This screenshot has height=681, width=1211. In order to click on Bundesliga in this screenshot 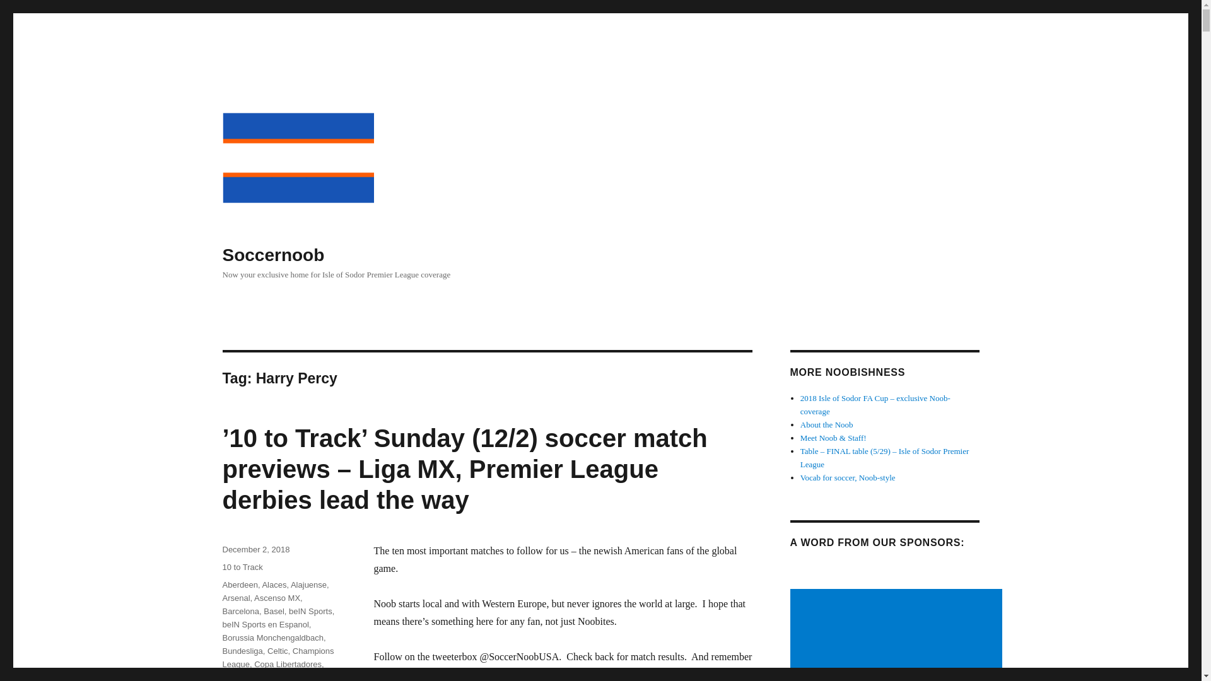, I will do `click(242, 651)`.